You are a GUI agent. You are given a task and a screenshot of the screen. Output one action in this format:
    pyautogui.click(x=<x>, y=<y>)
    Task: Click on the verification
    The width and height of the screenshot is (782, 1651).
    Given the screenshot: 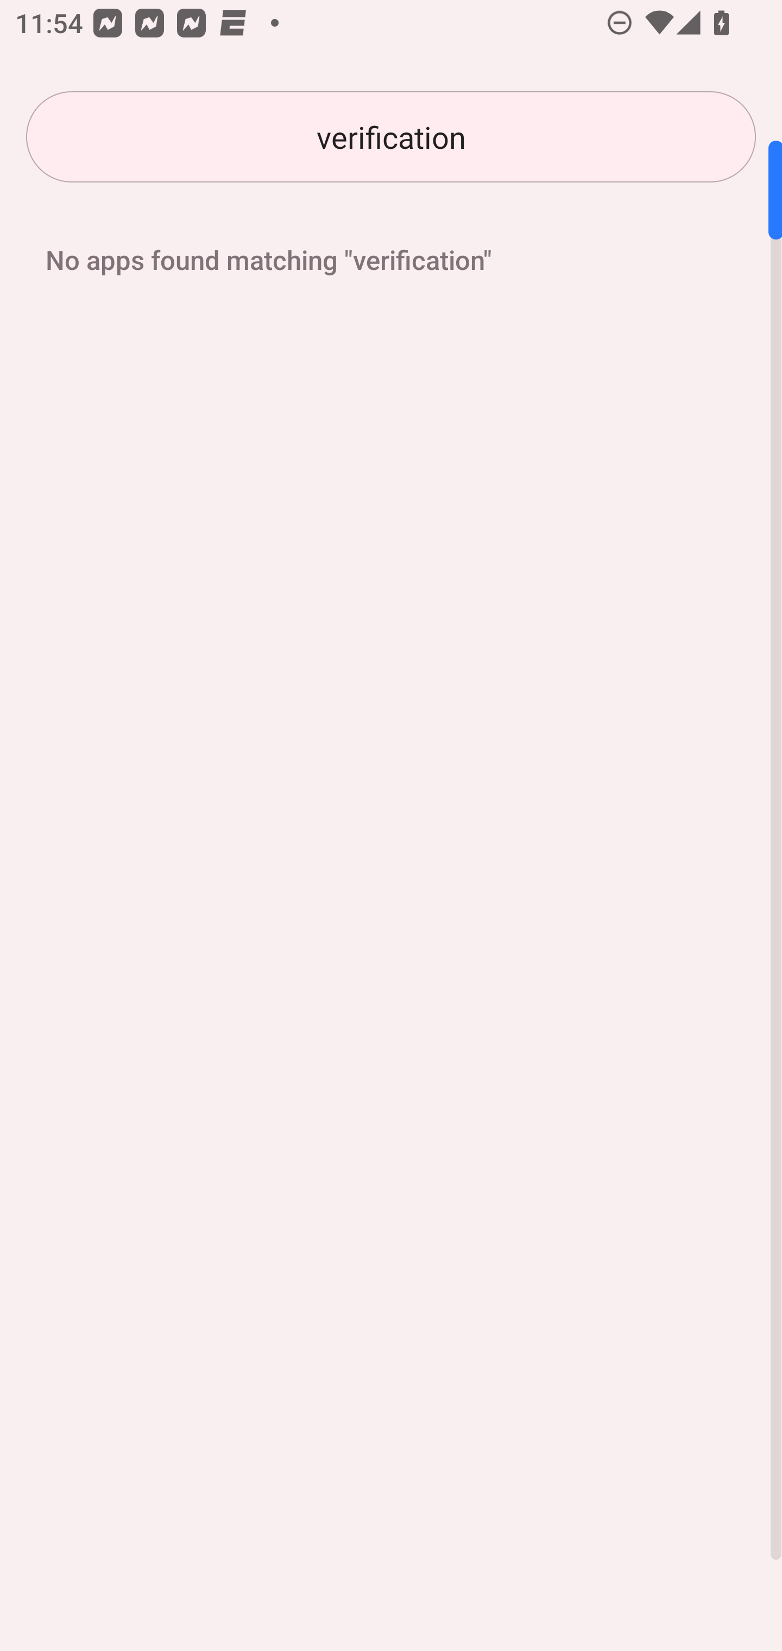 What is the action you would take?
    pyautogui.click(x=391, y=137)
    